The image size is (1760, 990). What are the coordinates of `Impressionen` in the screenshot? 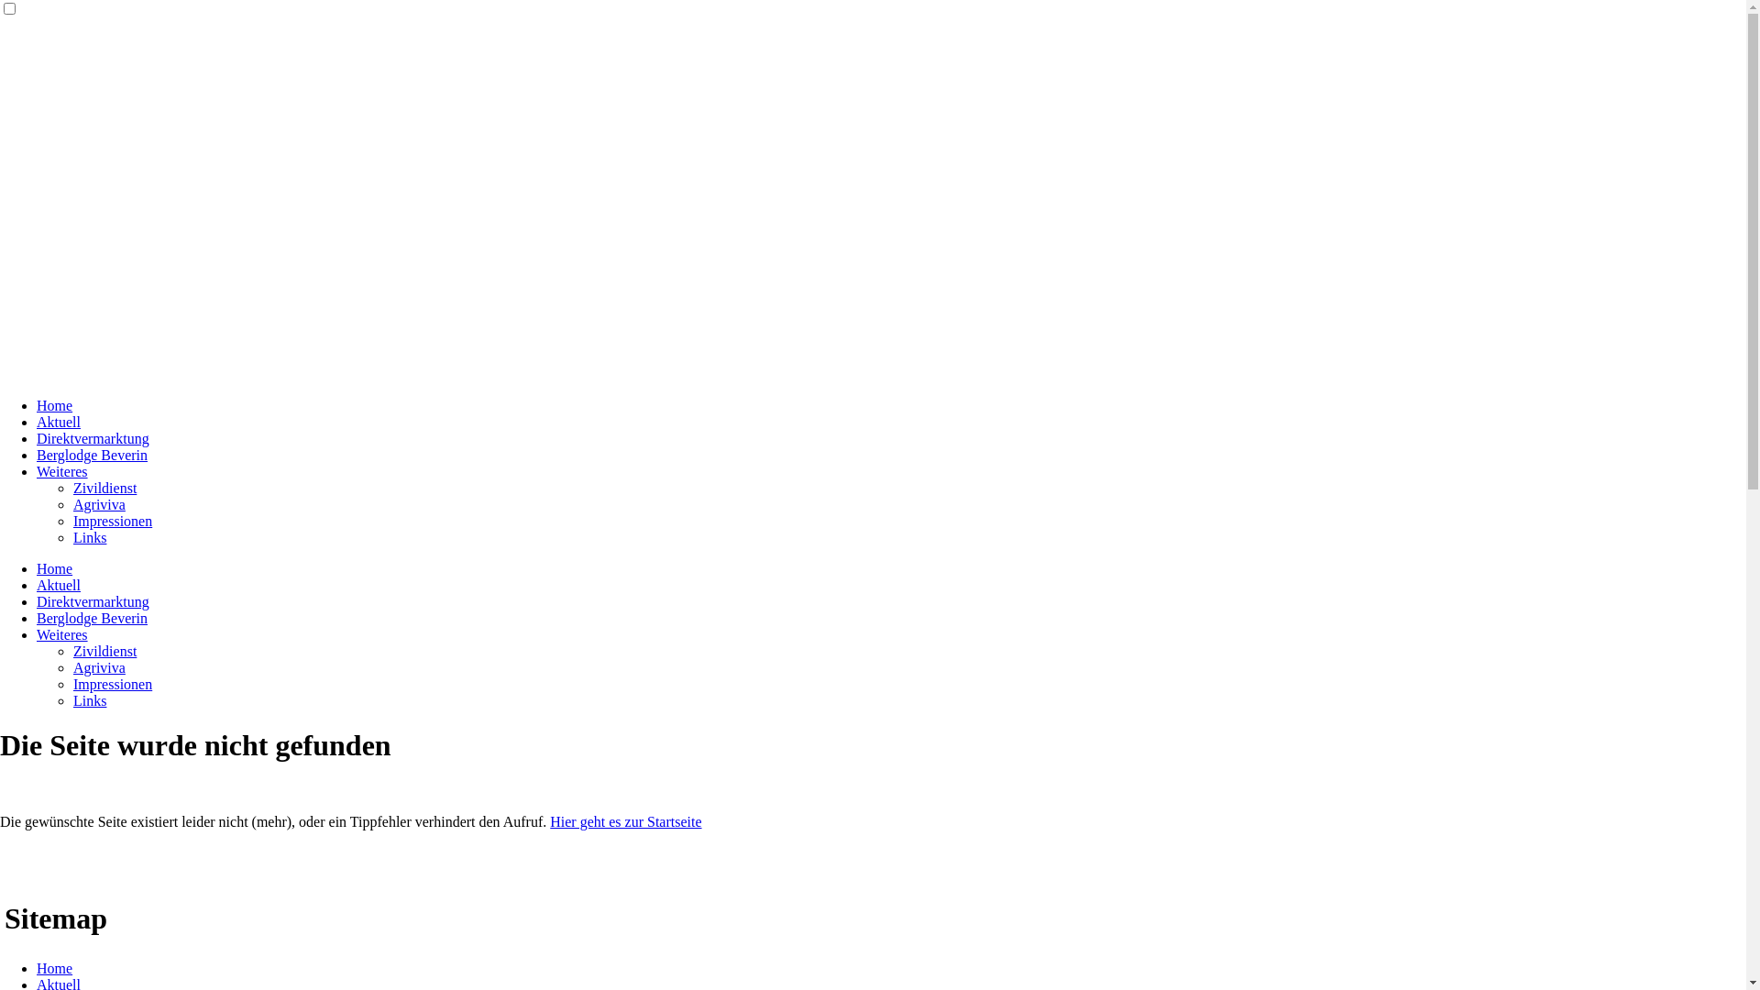 It's located at (113, 521).